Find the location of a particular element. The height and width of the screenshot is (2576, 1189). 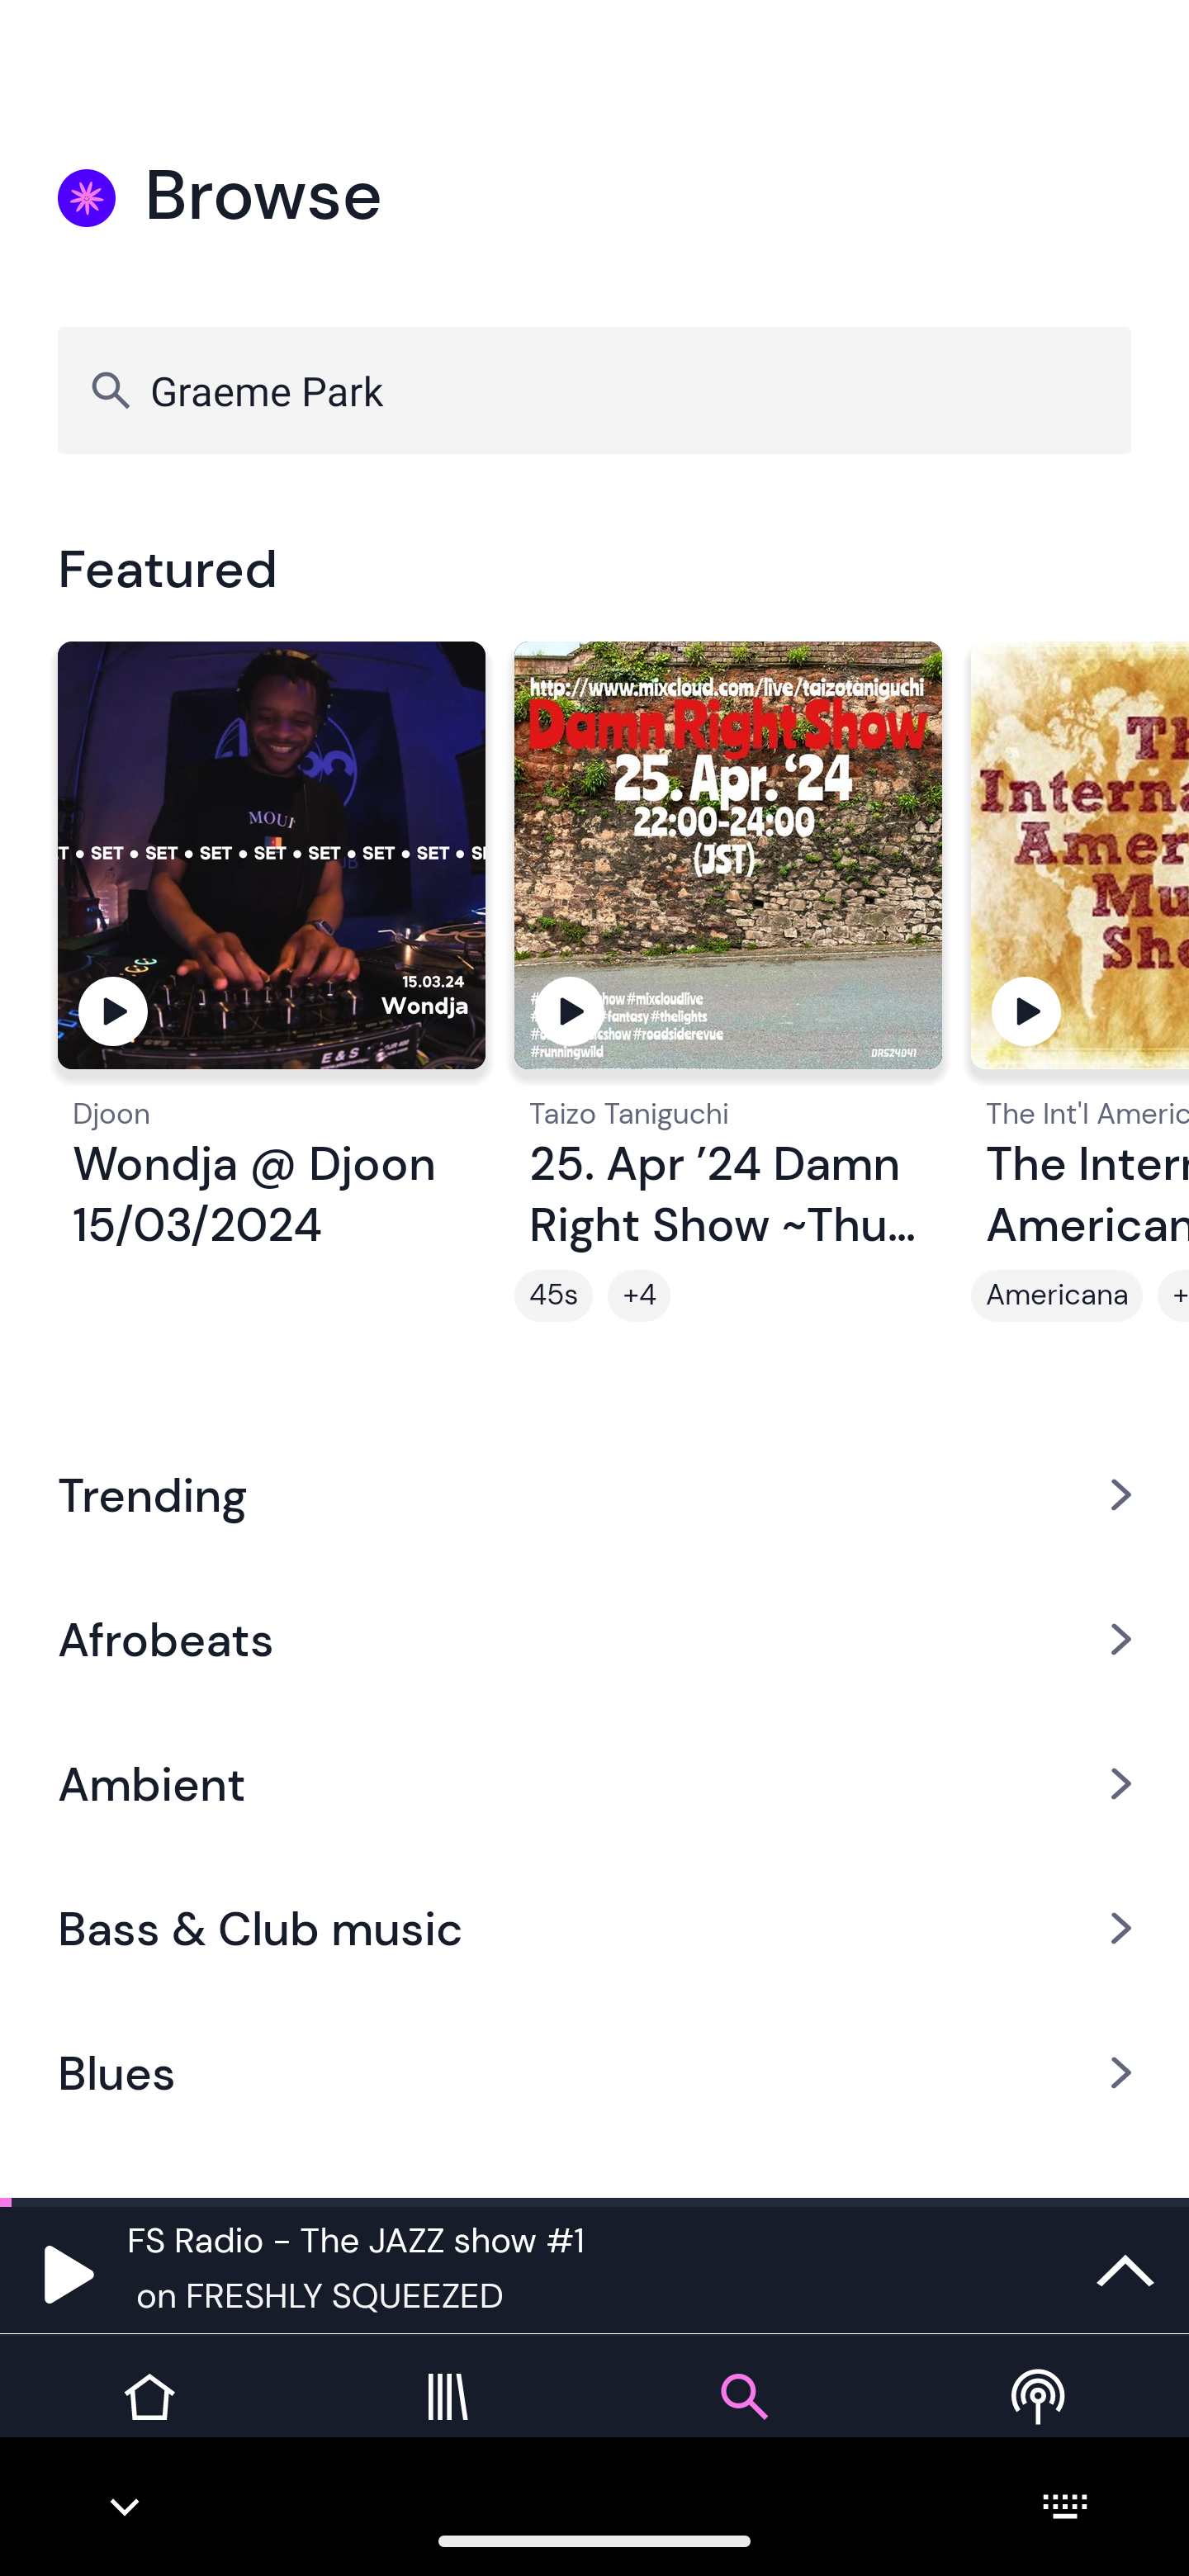

Graeme Park is located at coordinates (594, 390).